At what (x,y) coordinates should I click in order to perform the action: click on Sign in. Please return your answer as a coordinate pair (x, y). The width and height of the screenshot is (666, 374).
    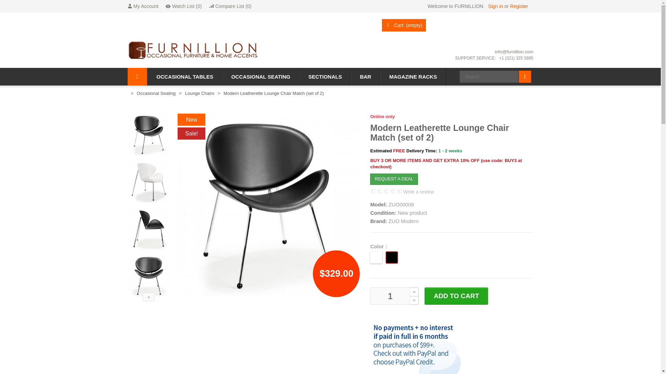
    Looking at the image, I should click on (496, 6).